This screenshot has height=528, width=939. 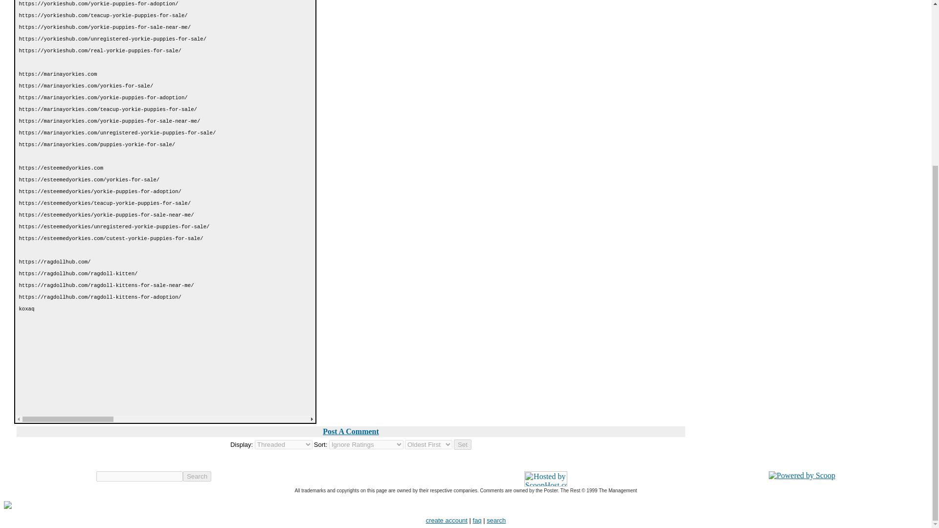 What do you see at coordinates (462, 444) in the screenshot?
I see `Set` at bounding box center [462, 444].